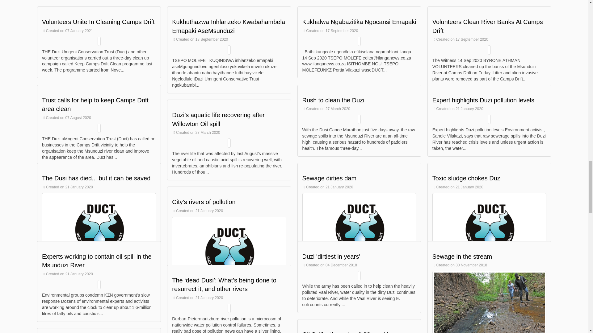 This screenshot has width=593, height=333. Describe the element at coordinates (359, 22) in the screenshot. I see `Kukhalwa Ngabazitika Ngocansi Emapaki` at that location.